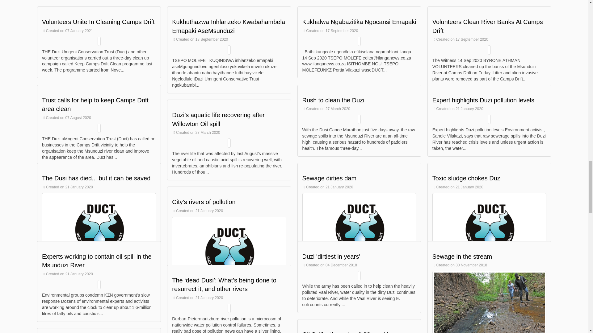 This screenshot has width=593, height=333. Describe the element at coordinates (359, 22) in the screenshot. I see `Kukhalwa Ngabazitika Ngocansi Emapaki` at that location.